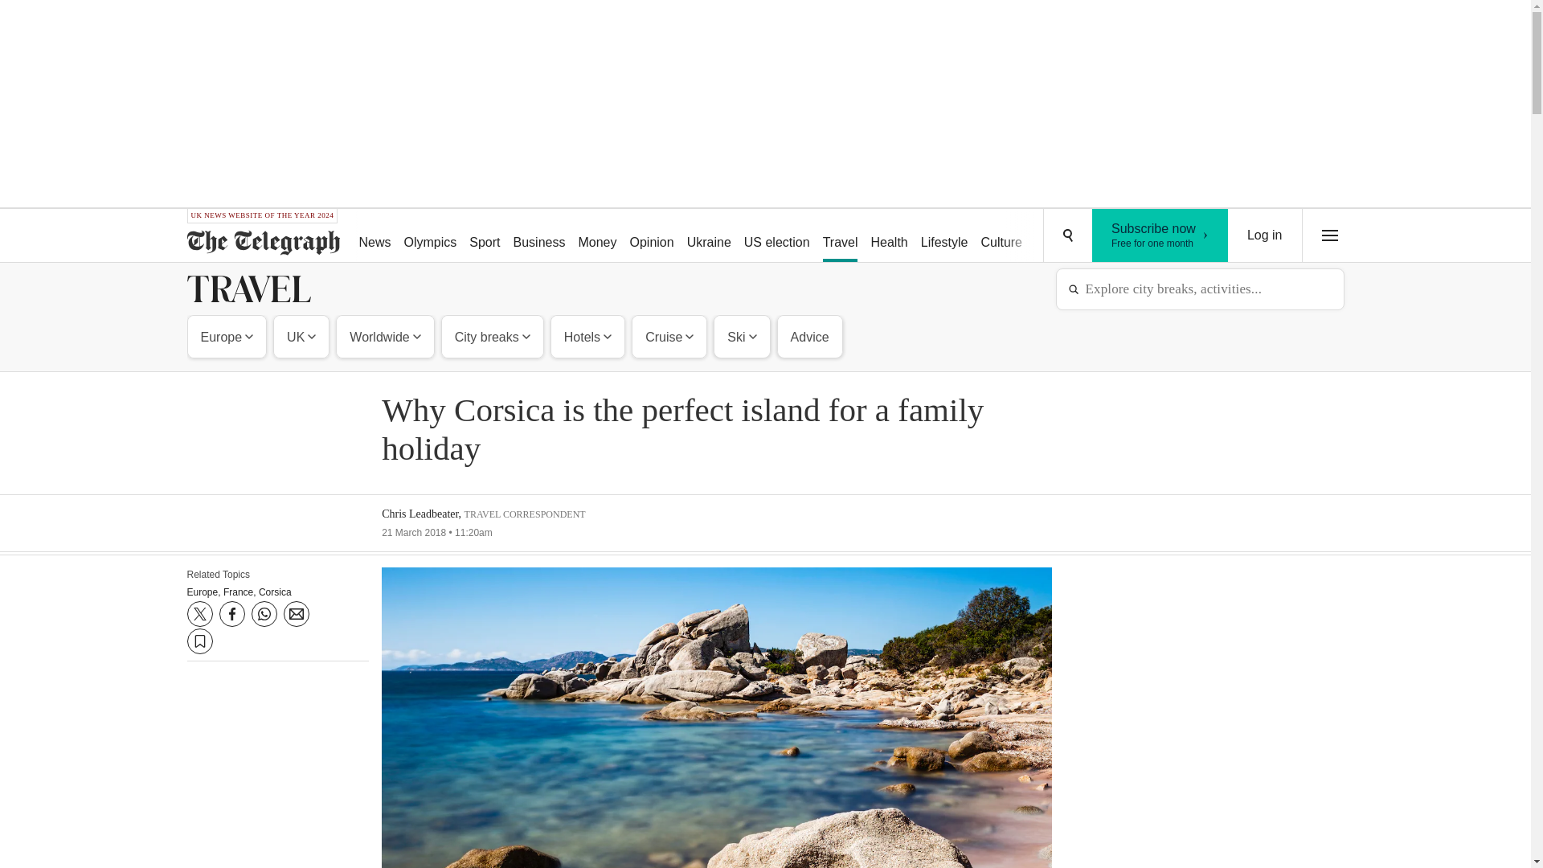 This screenshot has width=1543, height=868. What do you see at coordinates (301, 336) in the screenshot?
I see `UK` at bounding box center [301, 336].